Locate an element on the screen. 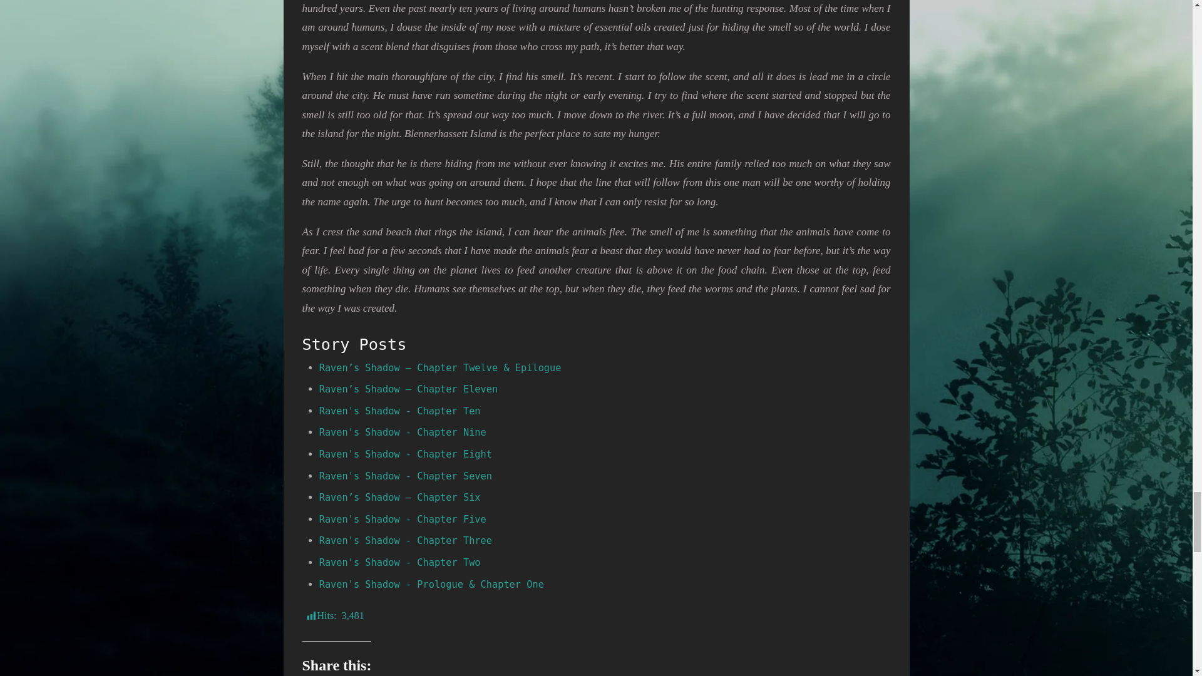  Raven's Shadow - Chapter Three is located at coordinates (406, 541).